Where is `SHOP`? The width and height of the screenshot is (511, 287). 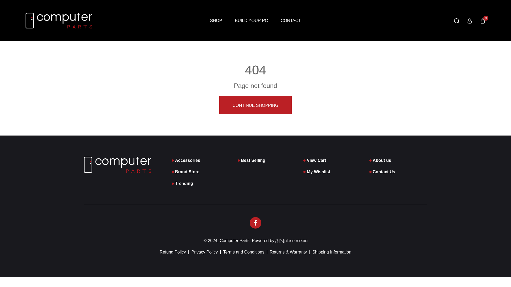
SHOP is located at coordinates (216, 21).